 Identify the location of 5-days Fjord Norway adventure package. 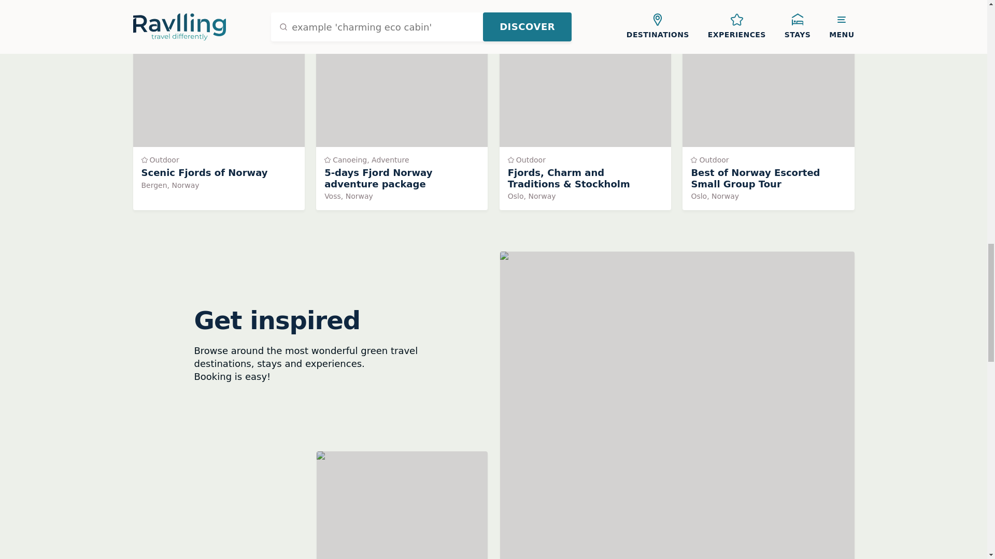
(218, 117).